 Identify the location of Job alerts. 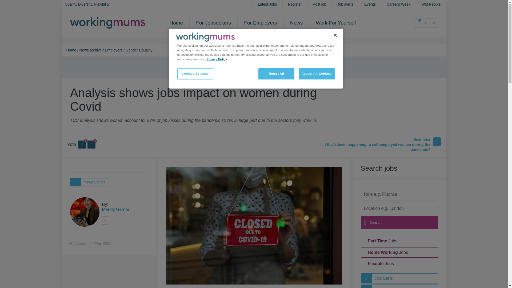
(345, 4).